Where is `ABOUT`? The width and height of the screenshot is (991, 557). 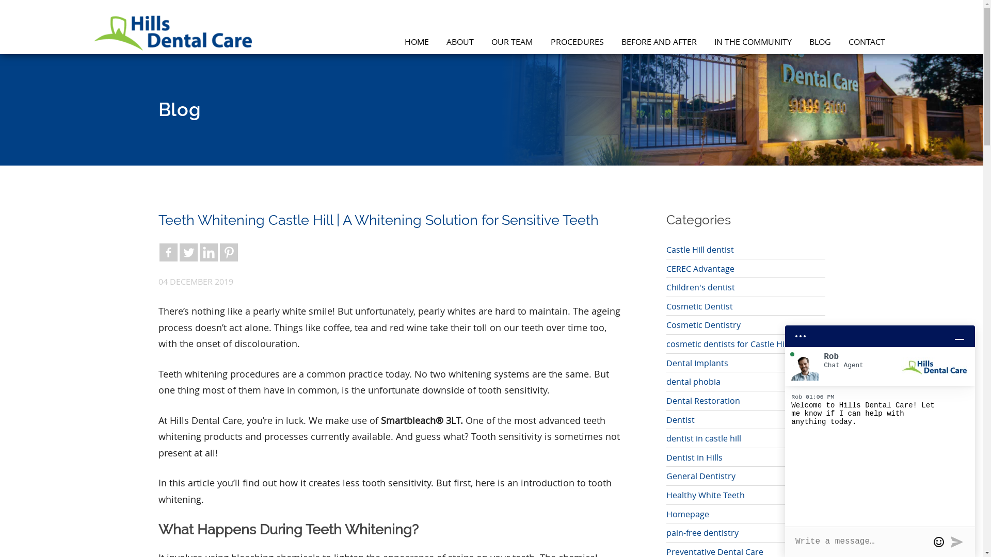
ABOUT is located at coordinates (460, 43).